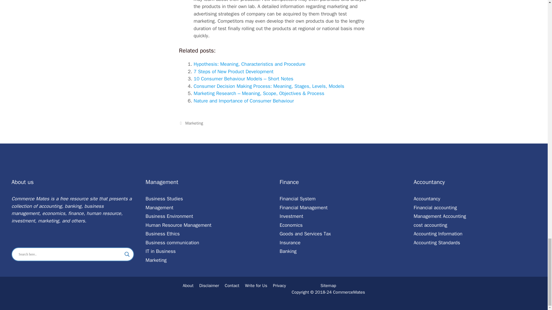  Describe the element at coordinates (250, 64) in the screenshot. I see `Hypothesis: Meaning, Characteristics and Procedure` at that location.